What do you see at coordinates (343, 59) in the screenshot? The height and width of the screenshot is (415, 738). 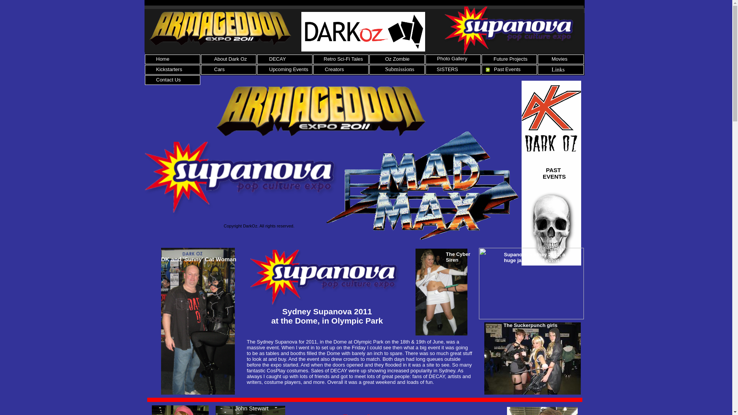 I see `Retro Sci-Fi Tales` at bounding box center [343, 59].